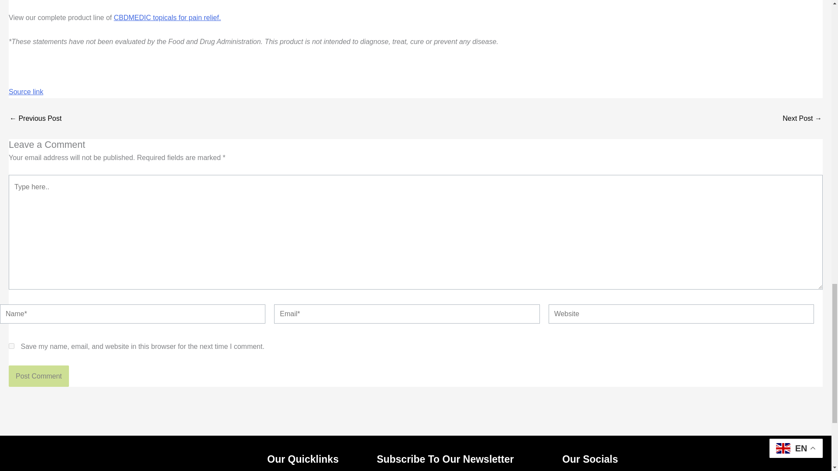 The image size is (838, 471). I want to click on Post Comment, so click(38, 376).